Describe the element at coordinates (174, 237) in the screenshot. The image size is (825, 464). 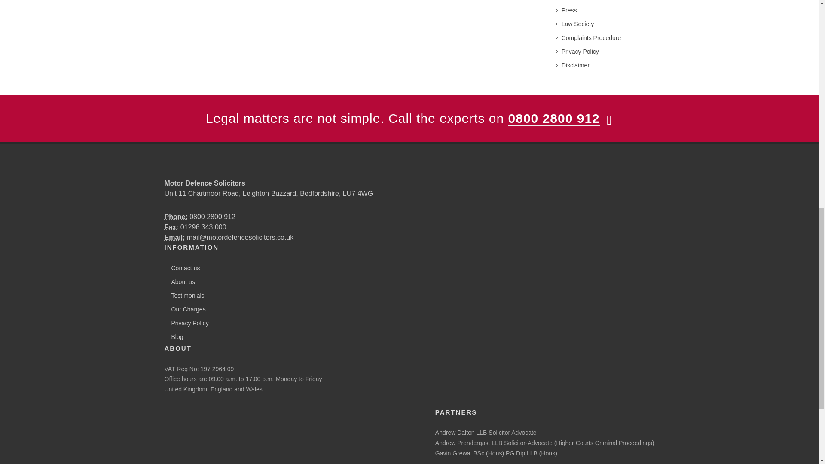
I see `Email Address` at that location.